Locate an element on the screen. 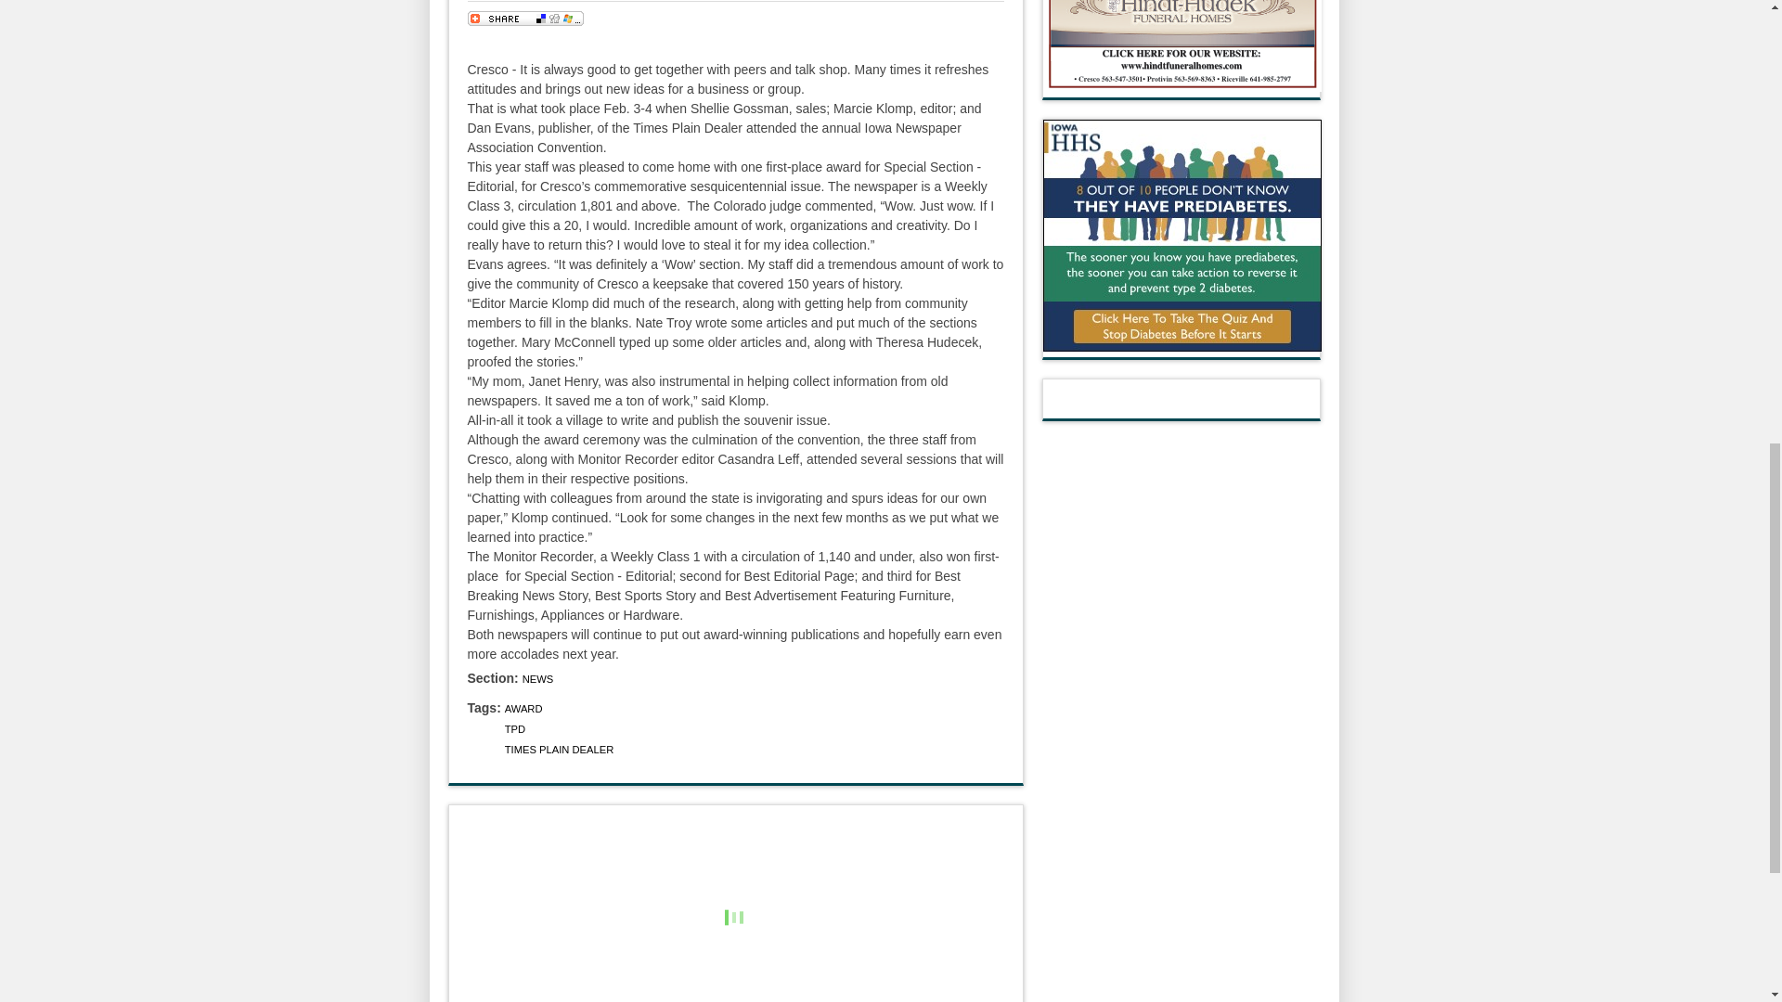  AWARD is located at coordinates (523, 709).